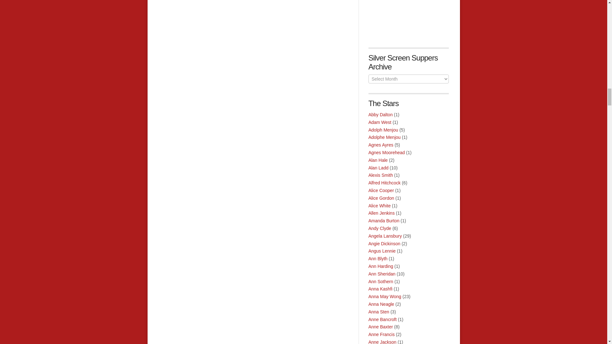 The image size is (612, 344). What do you see at coordinates (383, 130) in the screenshot?
I see `Adolph Menjou` at bounding box center [383, 130].